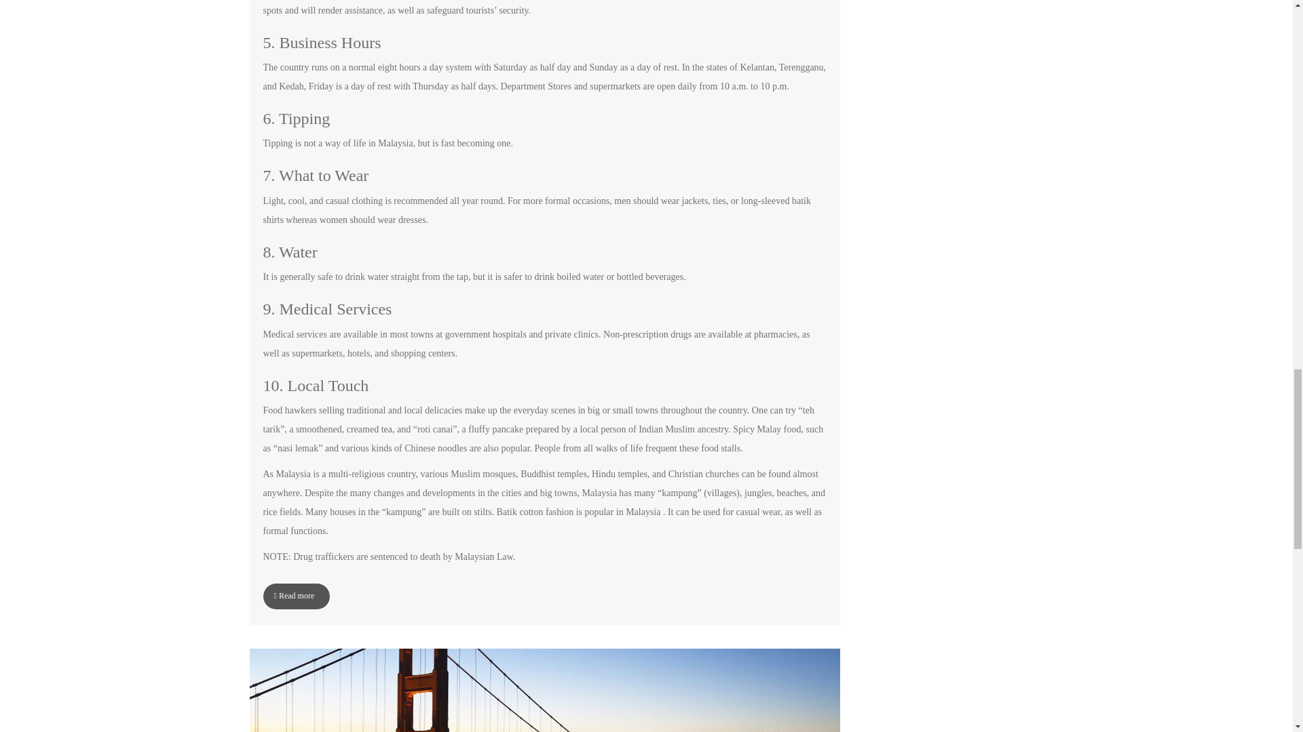  What do you see at coordinates (297, 596) in the screenshot?
I see `Read more` at bounding box center [297, 596].